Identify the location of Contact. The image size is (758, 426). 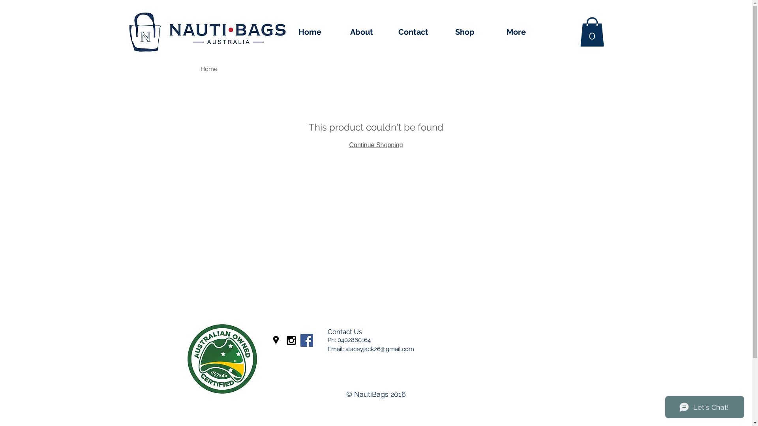
(414, 32).